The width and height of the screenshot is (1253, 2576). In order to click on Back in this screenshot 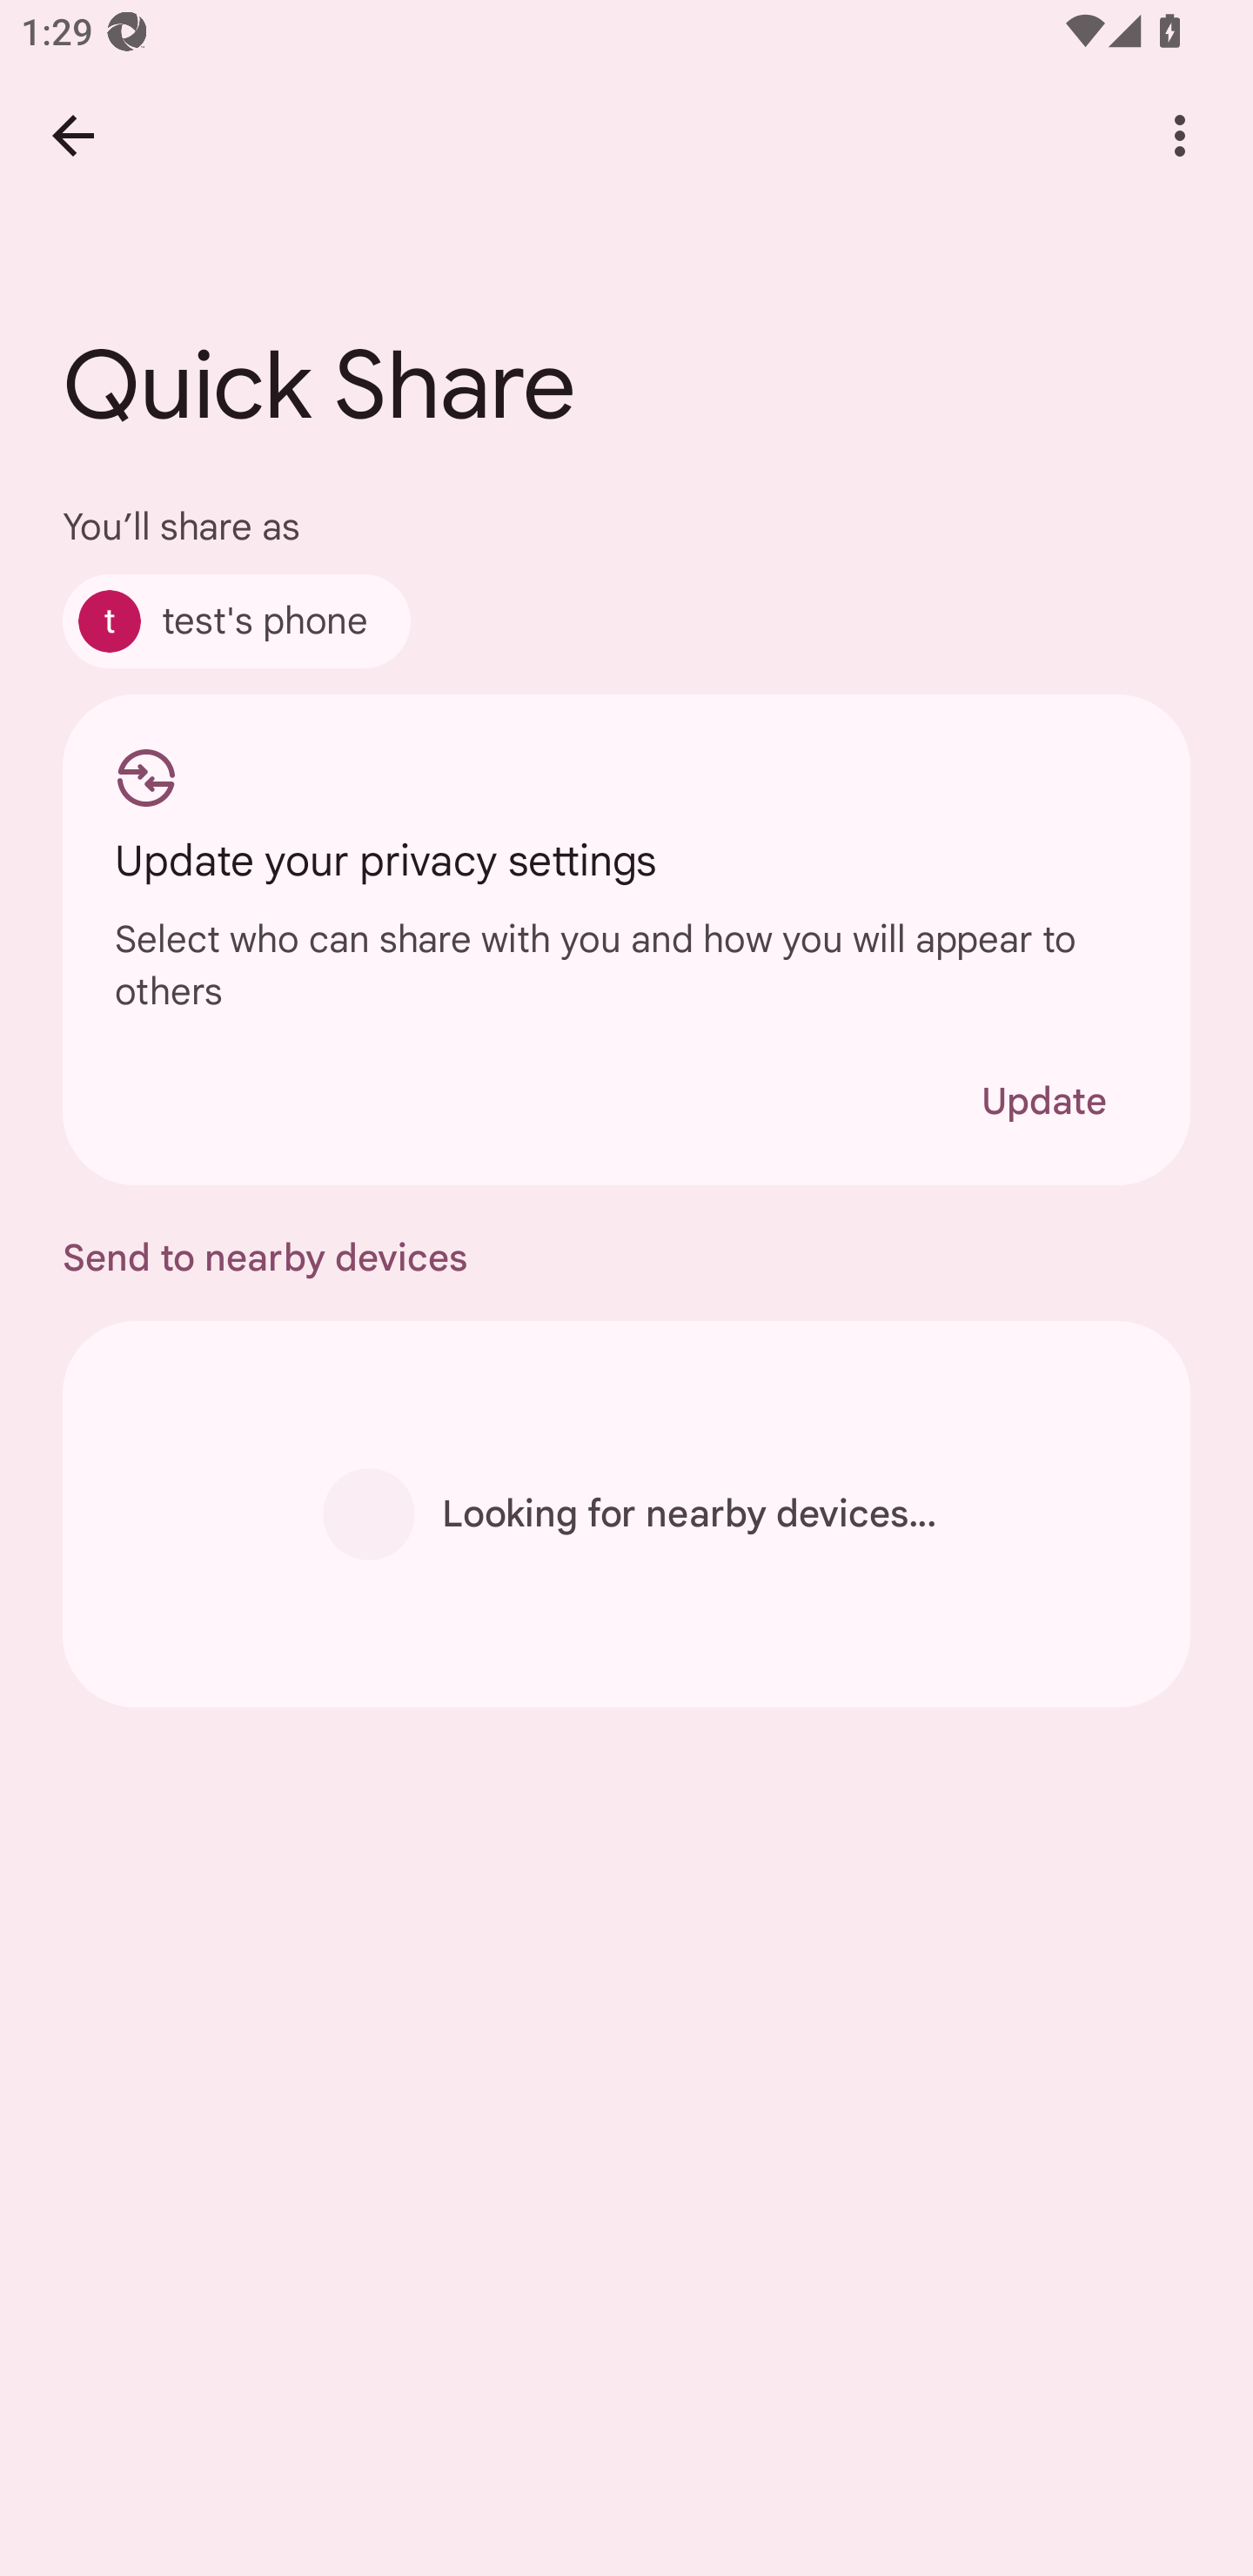, I will do `click(72, 134)`.